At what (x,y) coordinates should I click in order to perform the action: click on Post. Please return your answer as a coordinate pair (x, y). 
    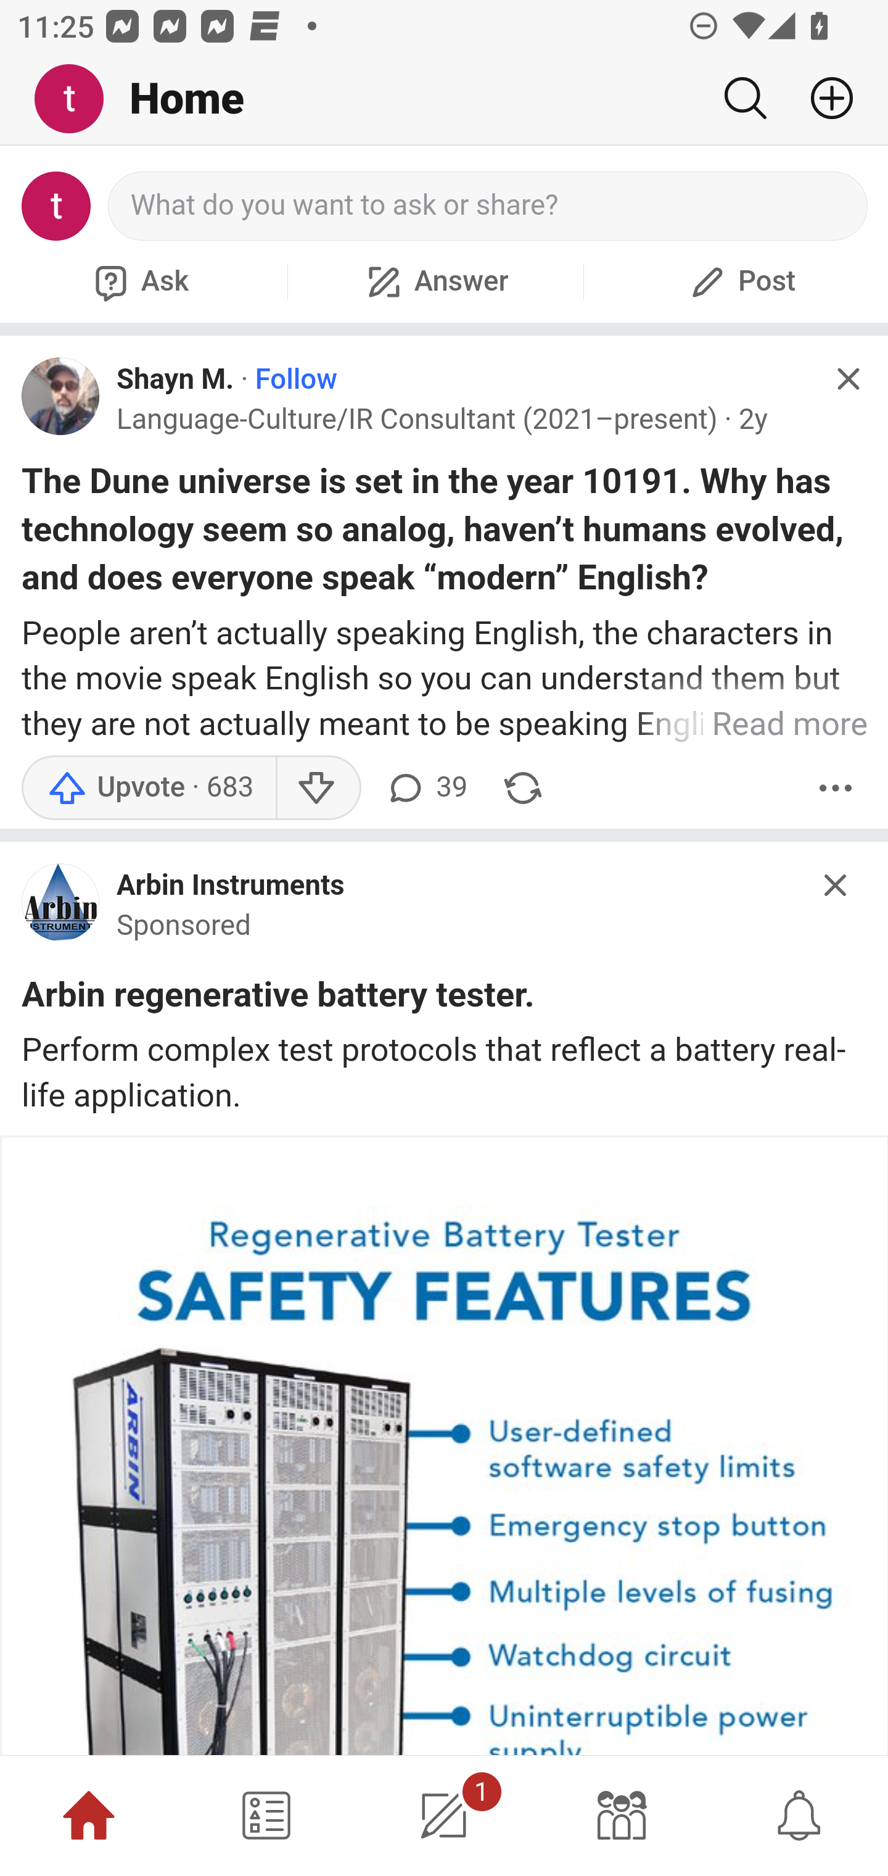
    Looking at the image, I should click on (740, 281).